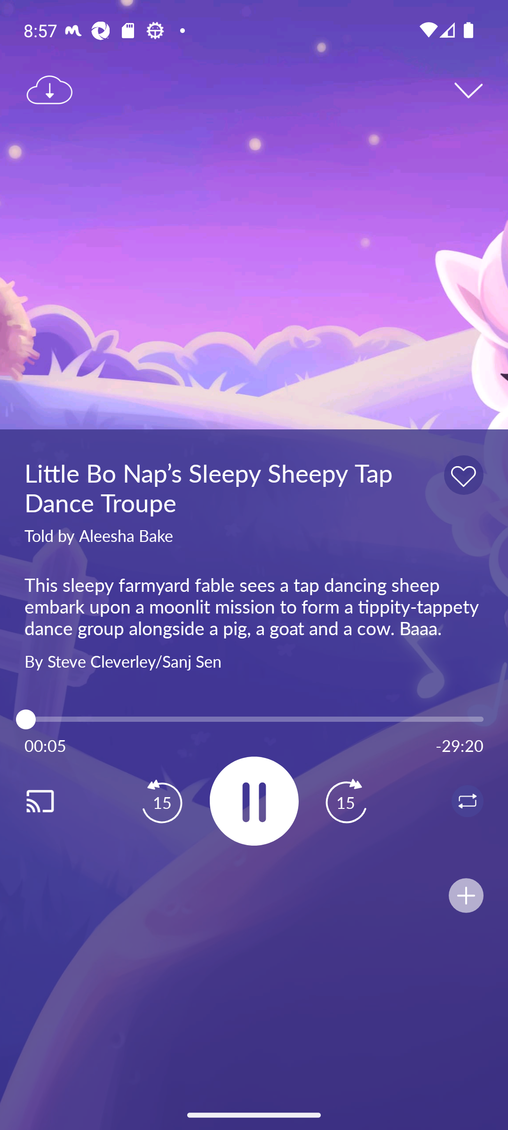 The height and width of the screenshot is (1130, 508). Describe the element at coordinates (254, 719) in the screenshot. I see `5.0` at that location.